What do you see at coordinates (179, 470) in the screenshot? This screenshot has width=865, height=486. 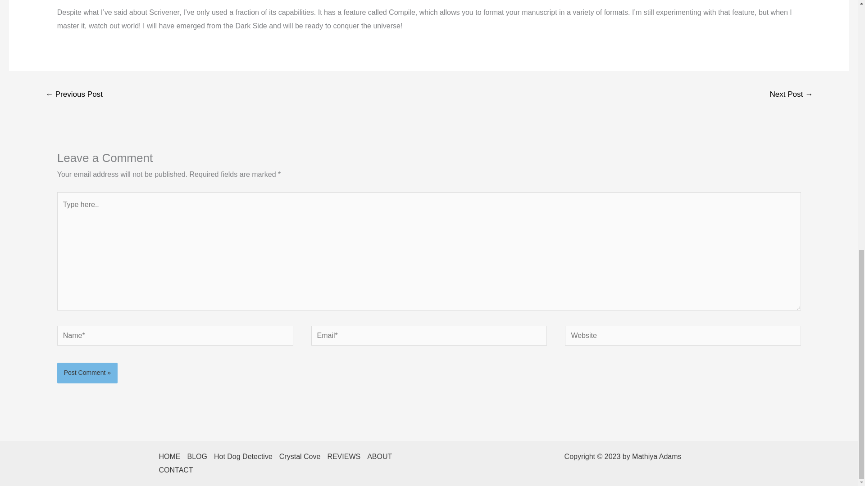 I see `CONTACT` at bounding box center [179, 470].